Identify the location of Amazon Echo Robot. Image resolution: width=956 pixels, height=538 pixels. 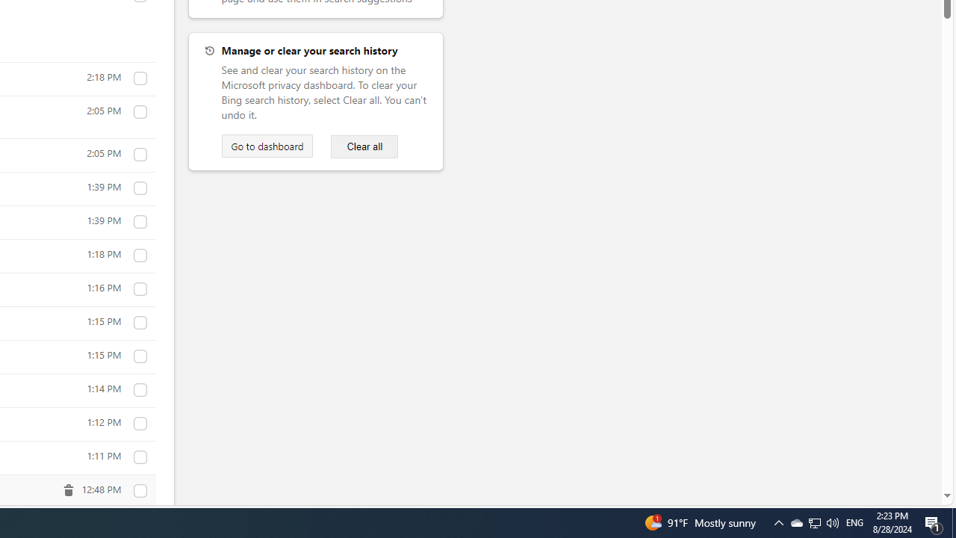
(140, 390).